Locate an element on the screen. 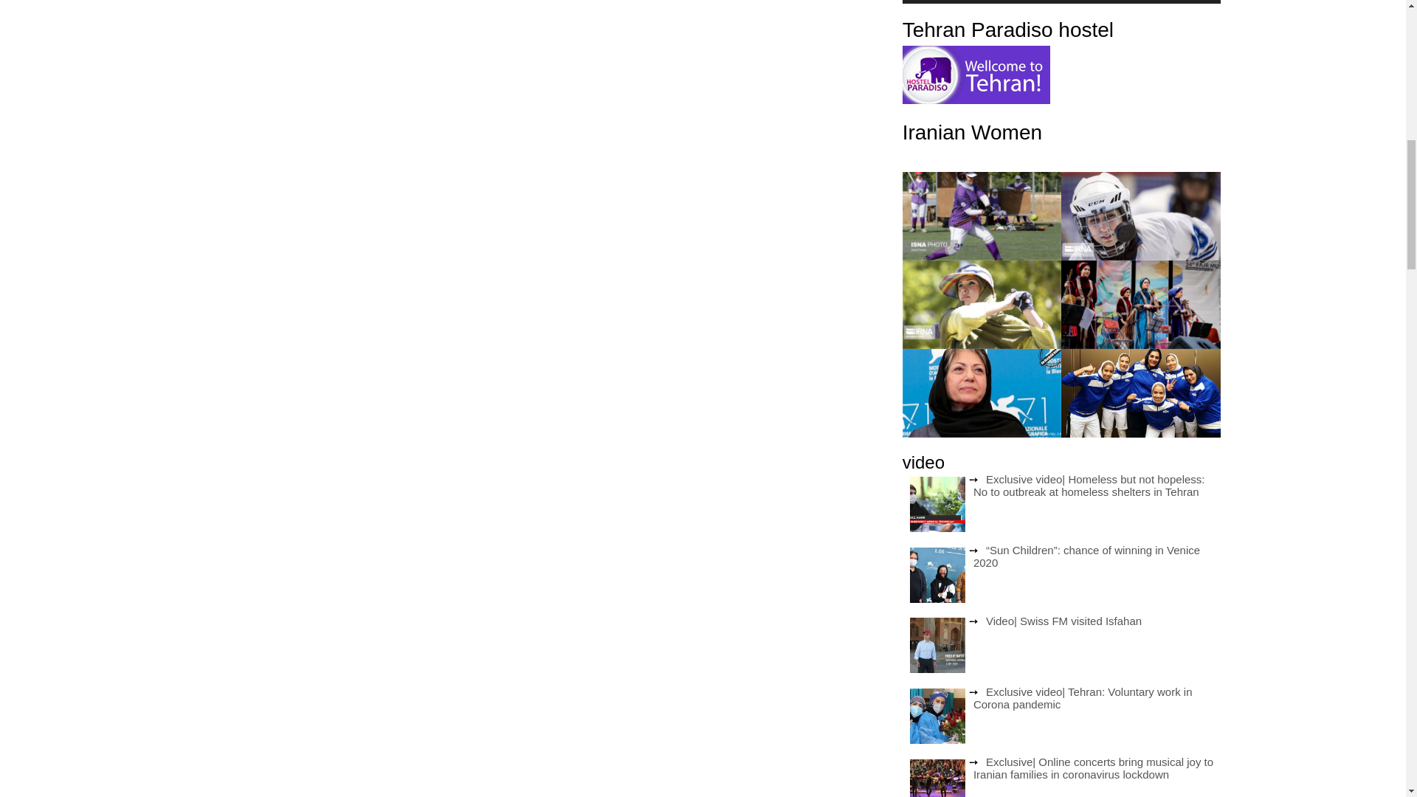  Spring in the unique nature of Ardabil is located at coordinates (267, 602).